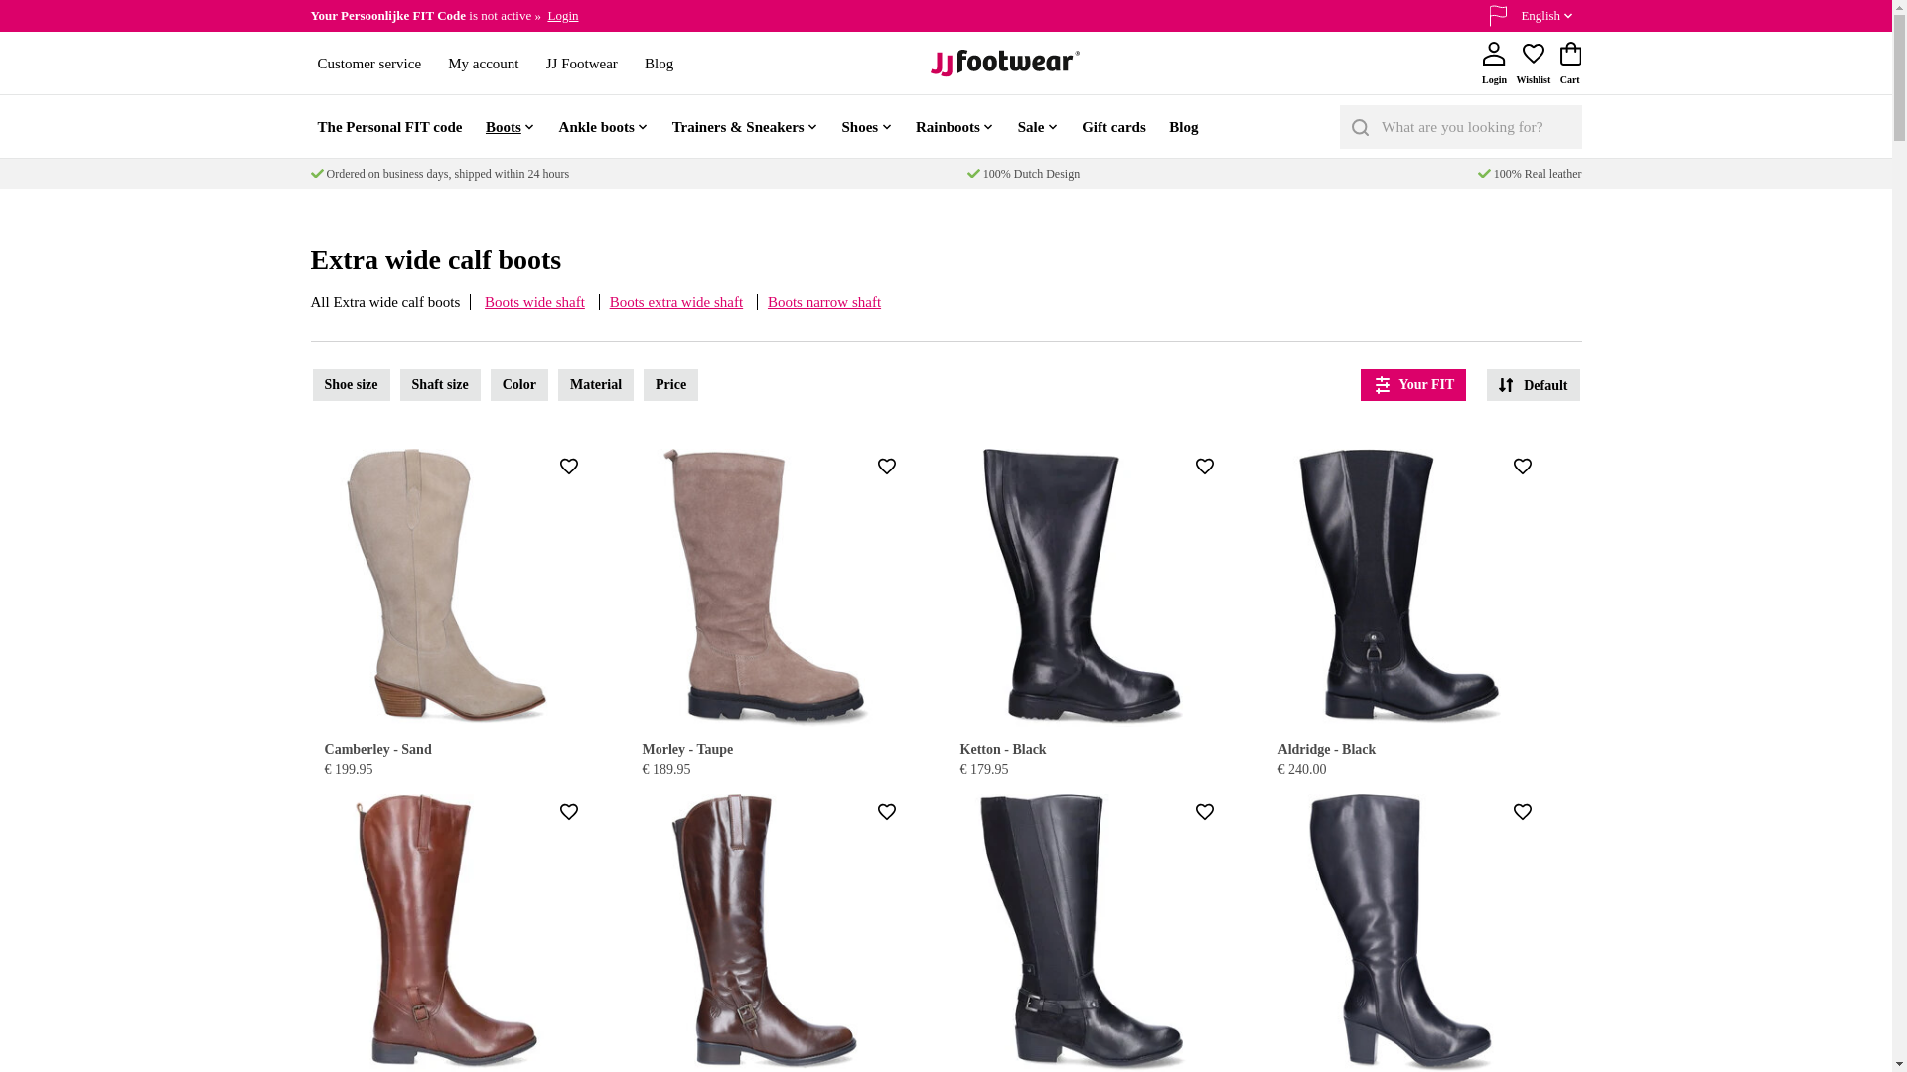 The height and width of the screenshot is (1072, 1907). Describe the element at coordinates (659, 62) in the screenshot. I see `Blog` at that location.